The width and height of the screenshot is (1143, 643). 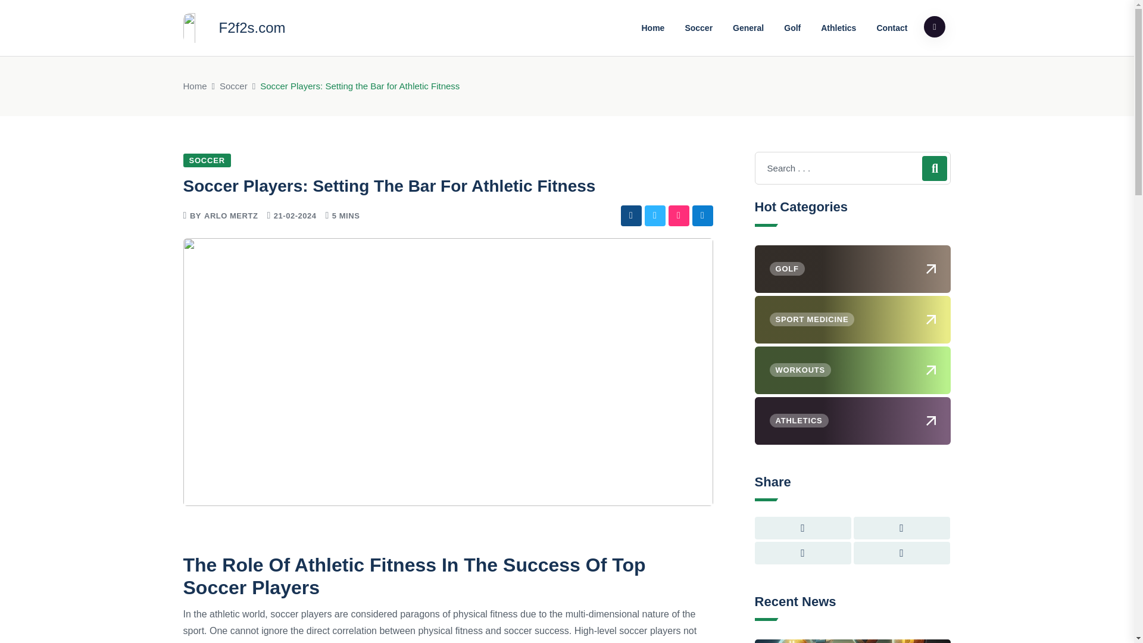 What do you see at coordinates (195, 86) in the screenshot?
I see `Home` at bounding box center [195, 86].